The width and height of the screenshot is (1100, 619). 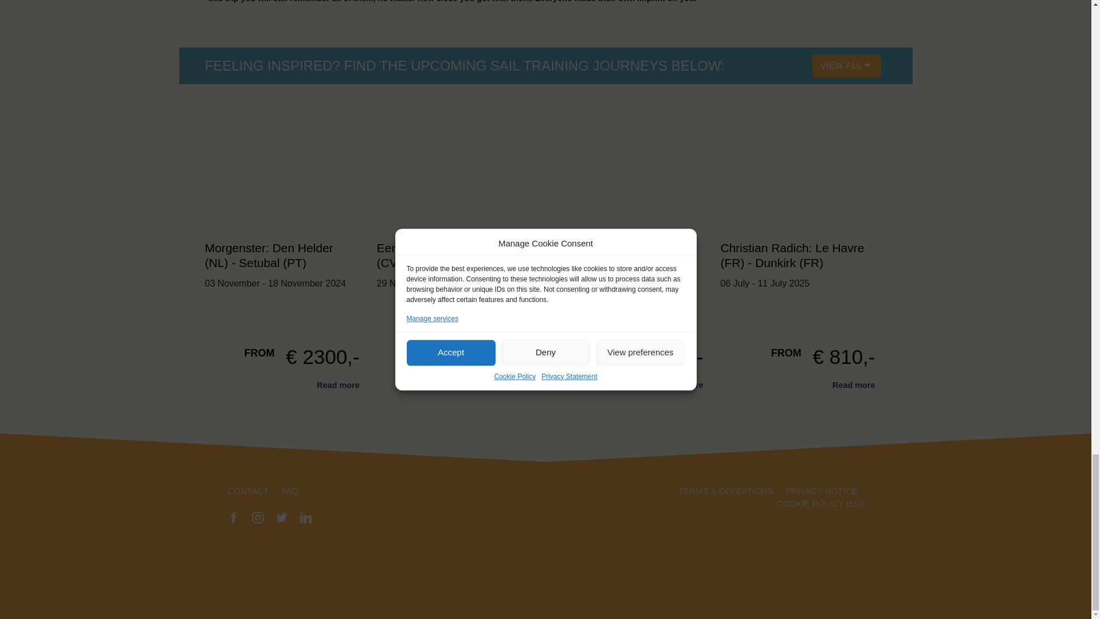 I want to click on Facebook, so click(x=234, y=517).